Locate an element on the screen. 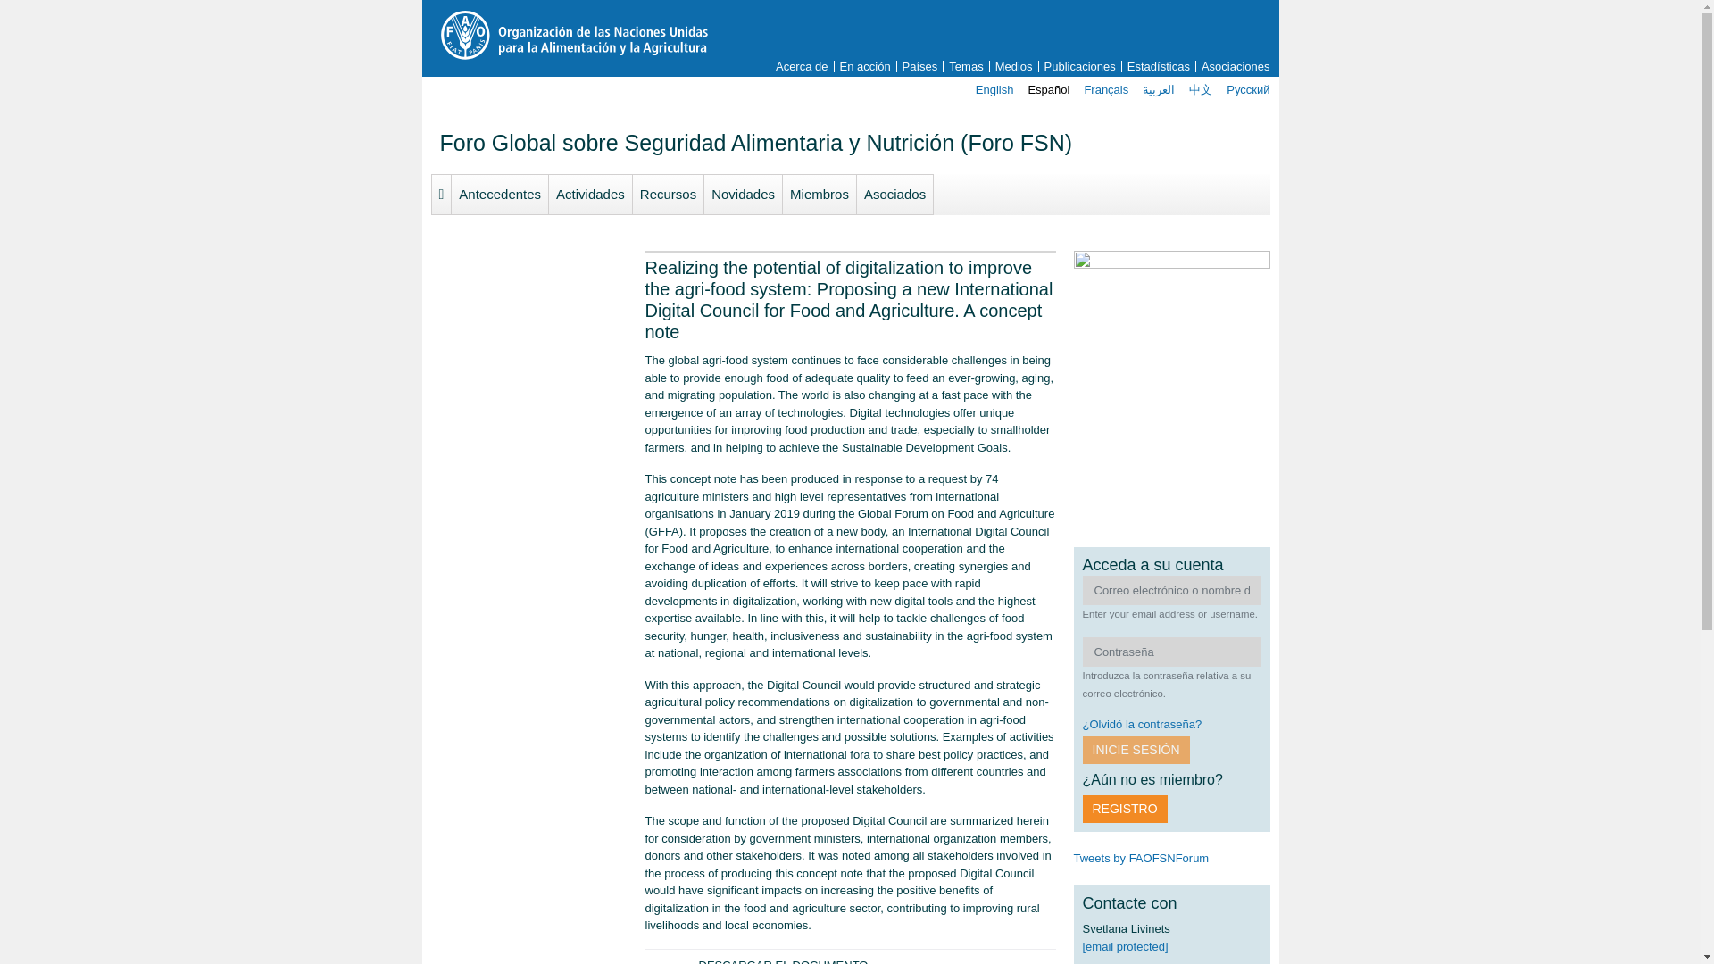  Recursos is located at coordinates (668, 193).